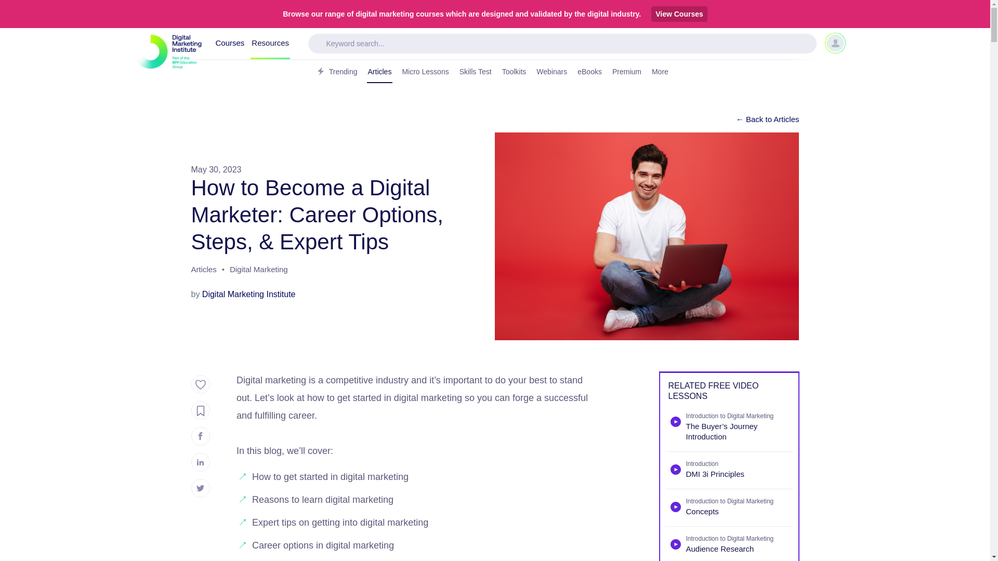 The height and width of the screenshot is (561, 998). I want to click on Micro Lessons, so click(425, 72).